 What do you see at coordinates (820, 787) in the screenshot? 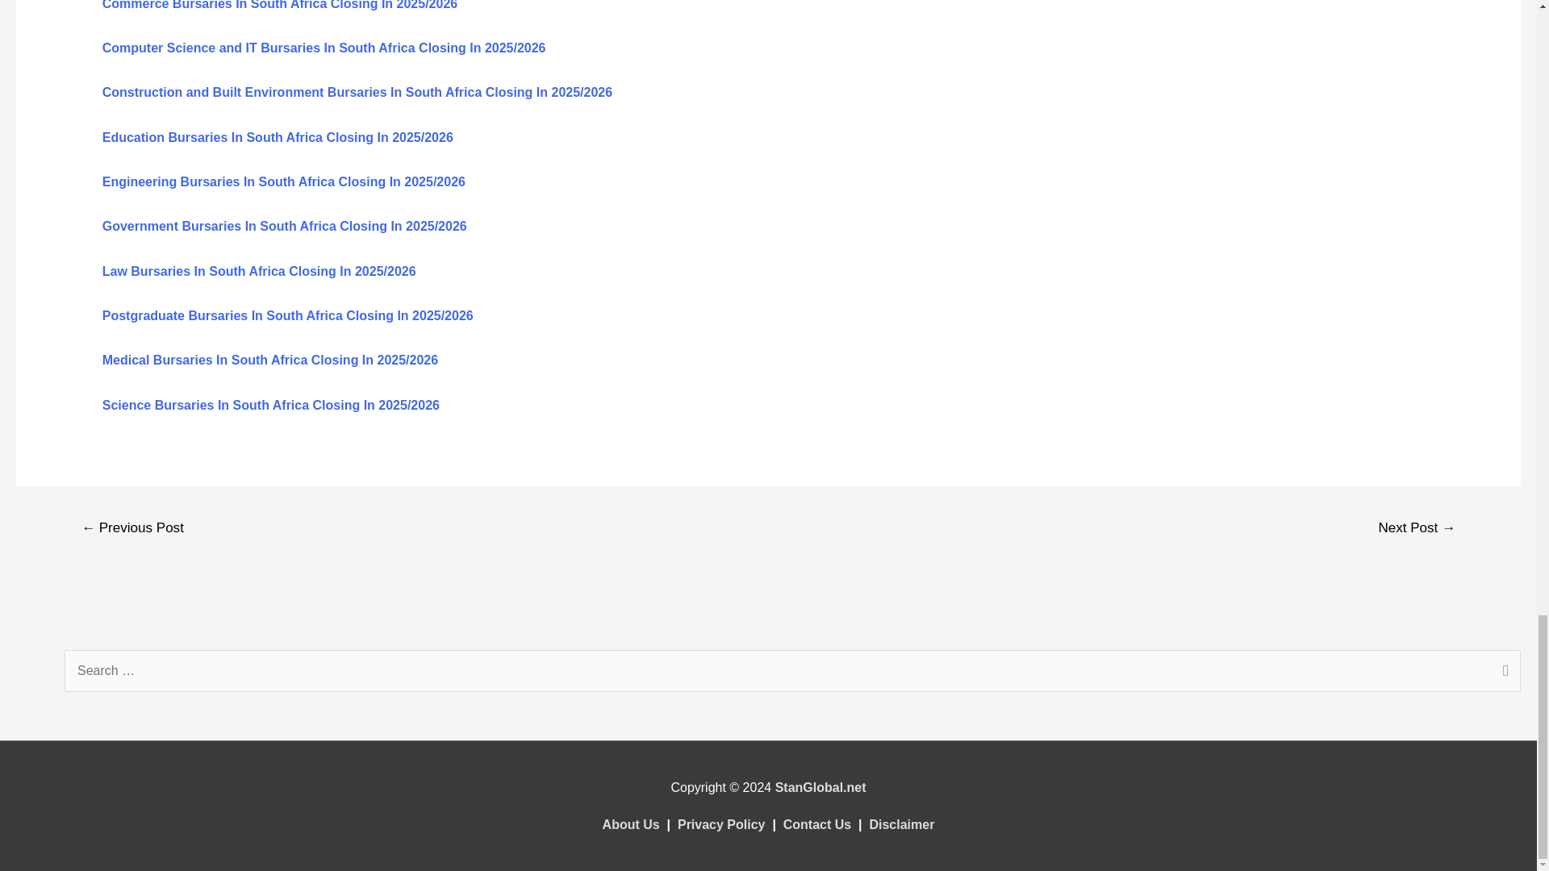
I see `StanGlobal.net` at bounding box center [820, 787].